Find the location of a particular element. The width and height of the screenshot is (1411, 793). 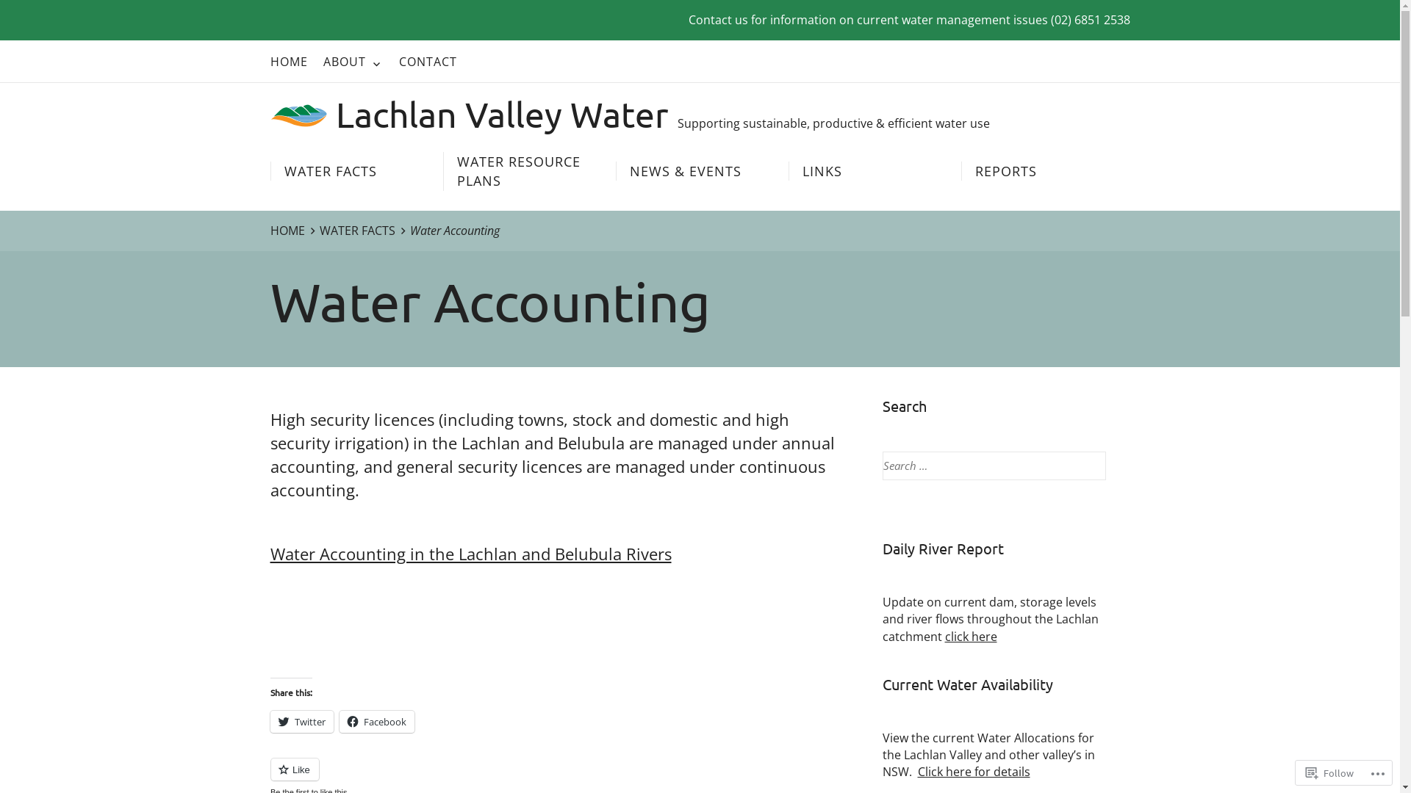

WATER RESOURCE PLANS is located at coordinates (528, 171).